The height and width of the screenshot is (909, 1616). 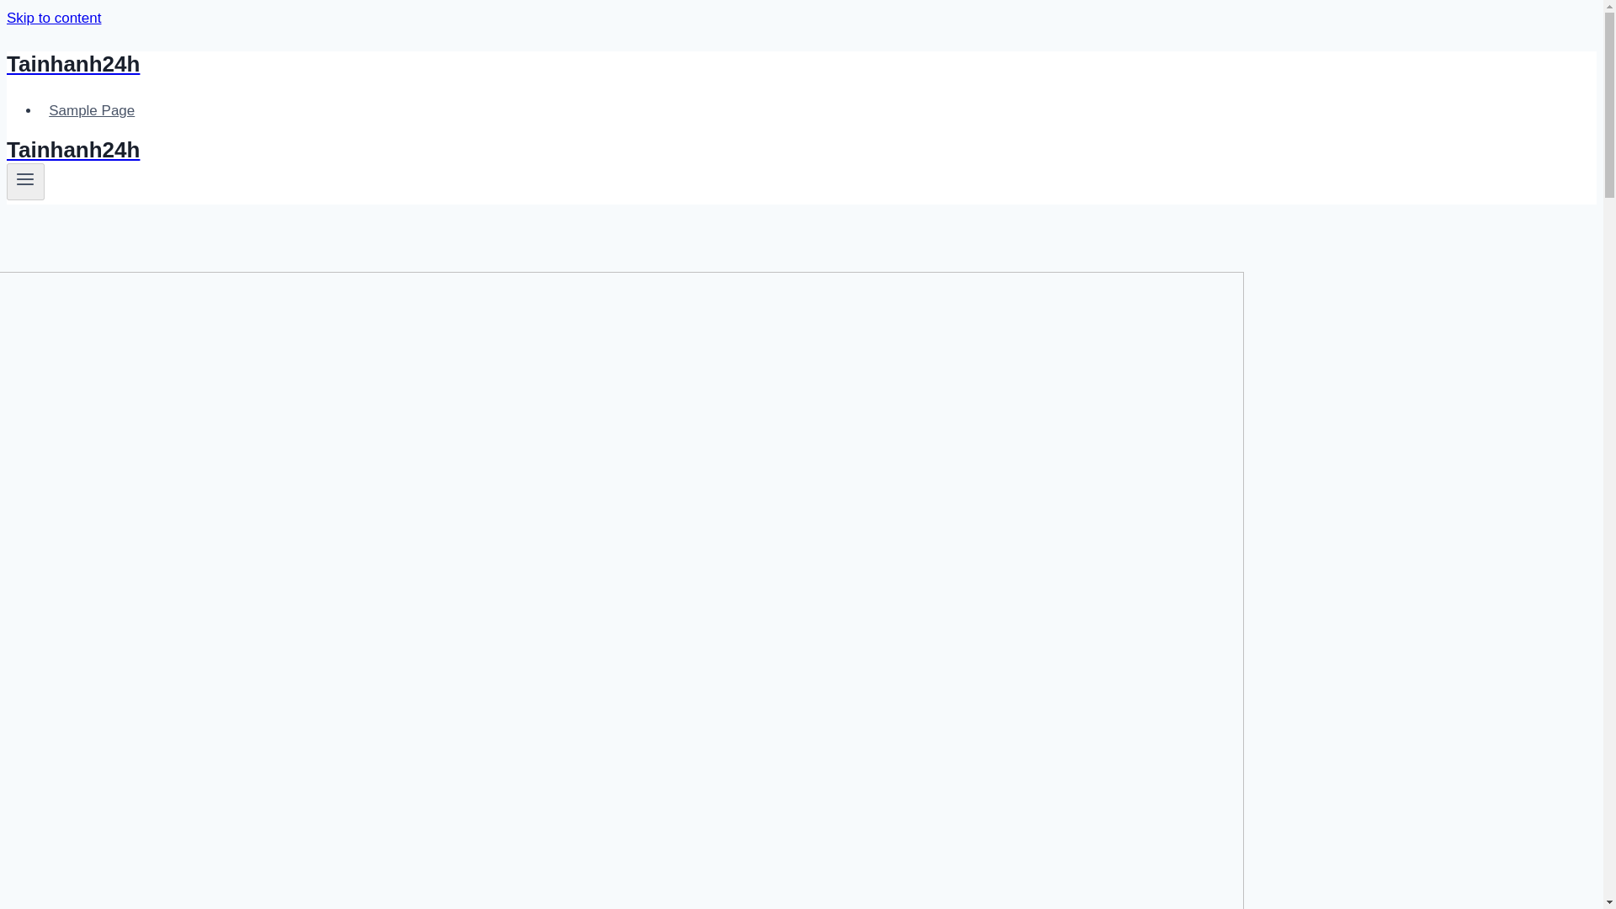 I want to click on Toggle Menu, so click(x=25, y=182).